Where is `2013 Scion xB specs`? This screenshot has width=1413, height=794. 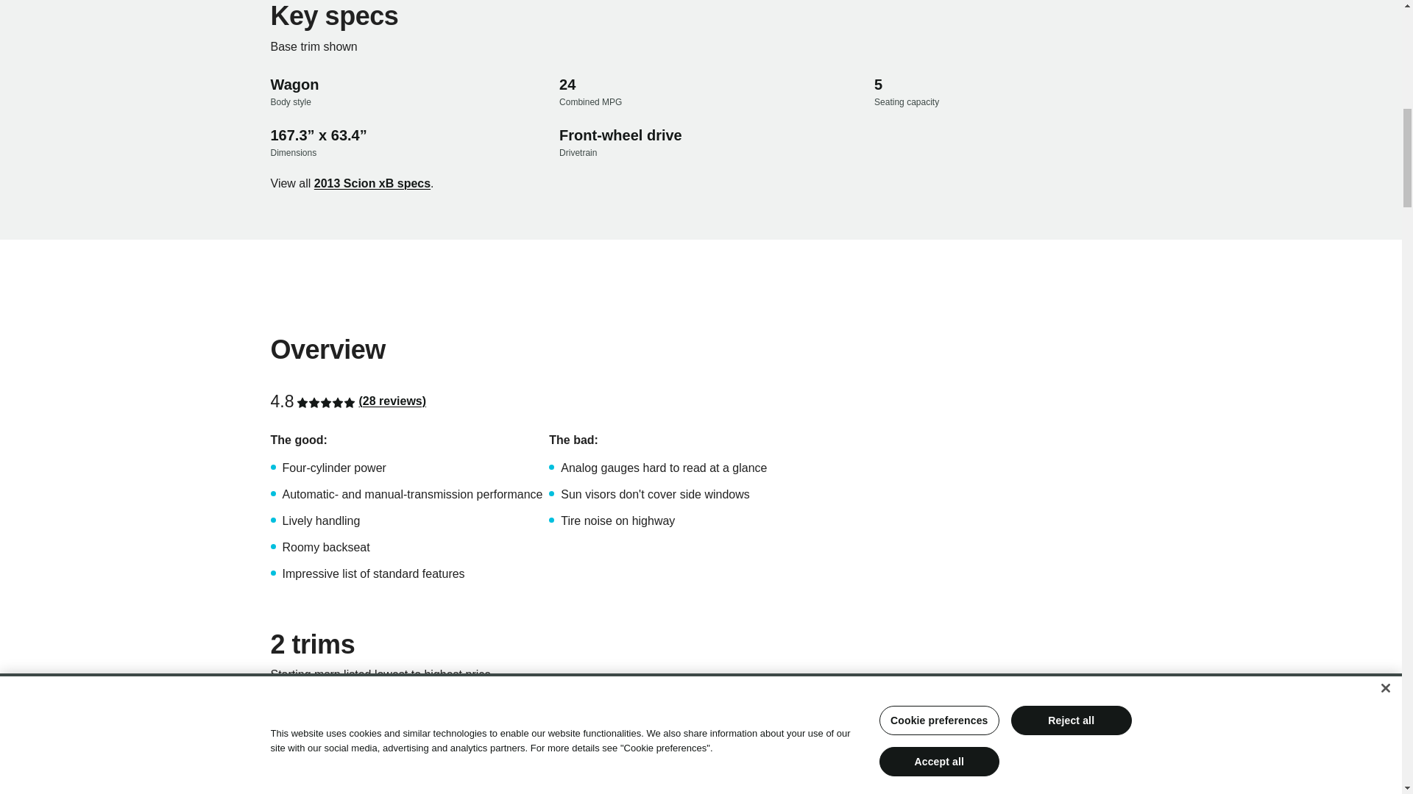
2013 Scion xB specs is located at coordinates (372, 184).